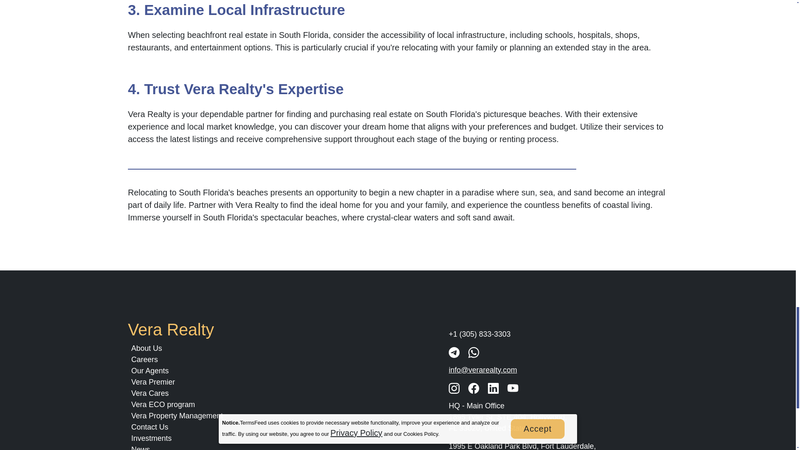 The height and width of the screenshot is (450, 800). I want to click on Contact Us, so click(149, 427).